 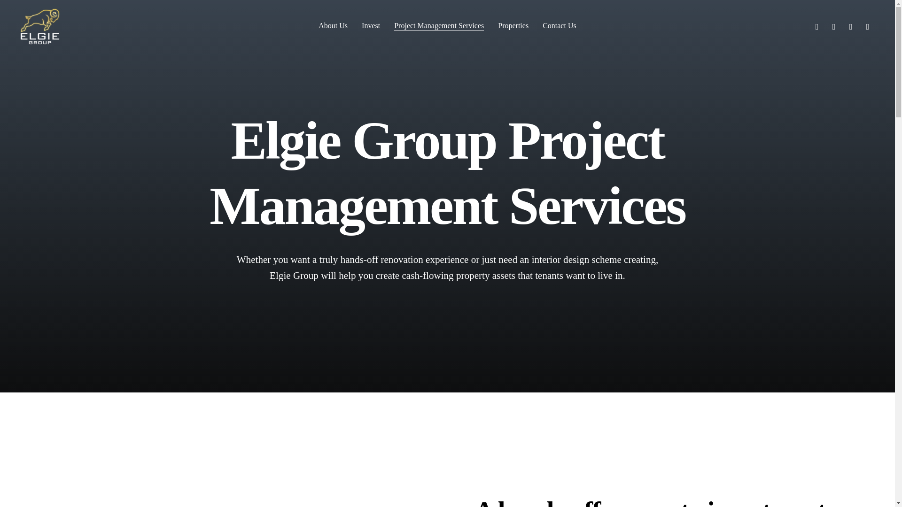 I want to click on facebook, so click(x=816, y=25).